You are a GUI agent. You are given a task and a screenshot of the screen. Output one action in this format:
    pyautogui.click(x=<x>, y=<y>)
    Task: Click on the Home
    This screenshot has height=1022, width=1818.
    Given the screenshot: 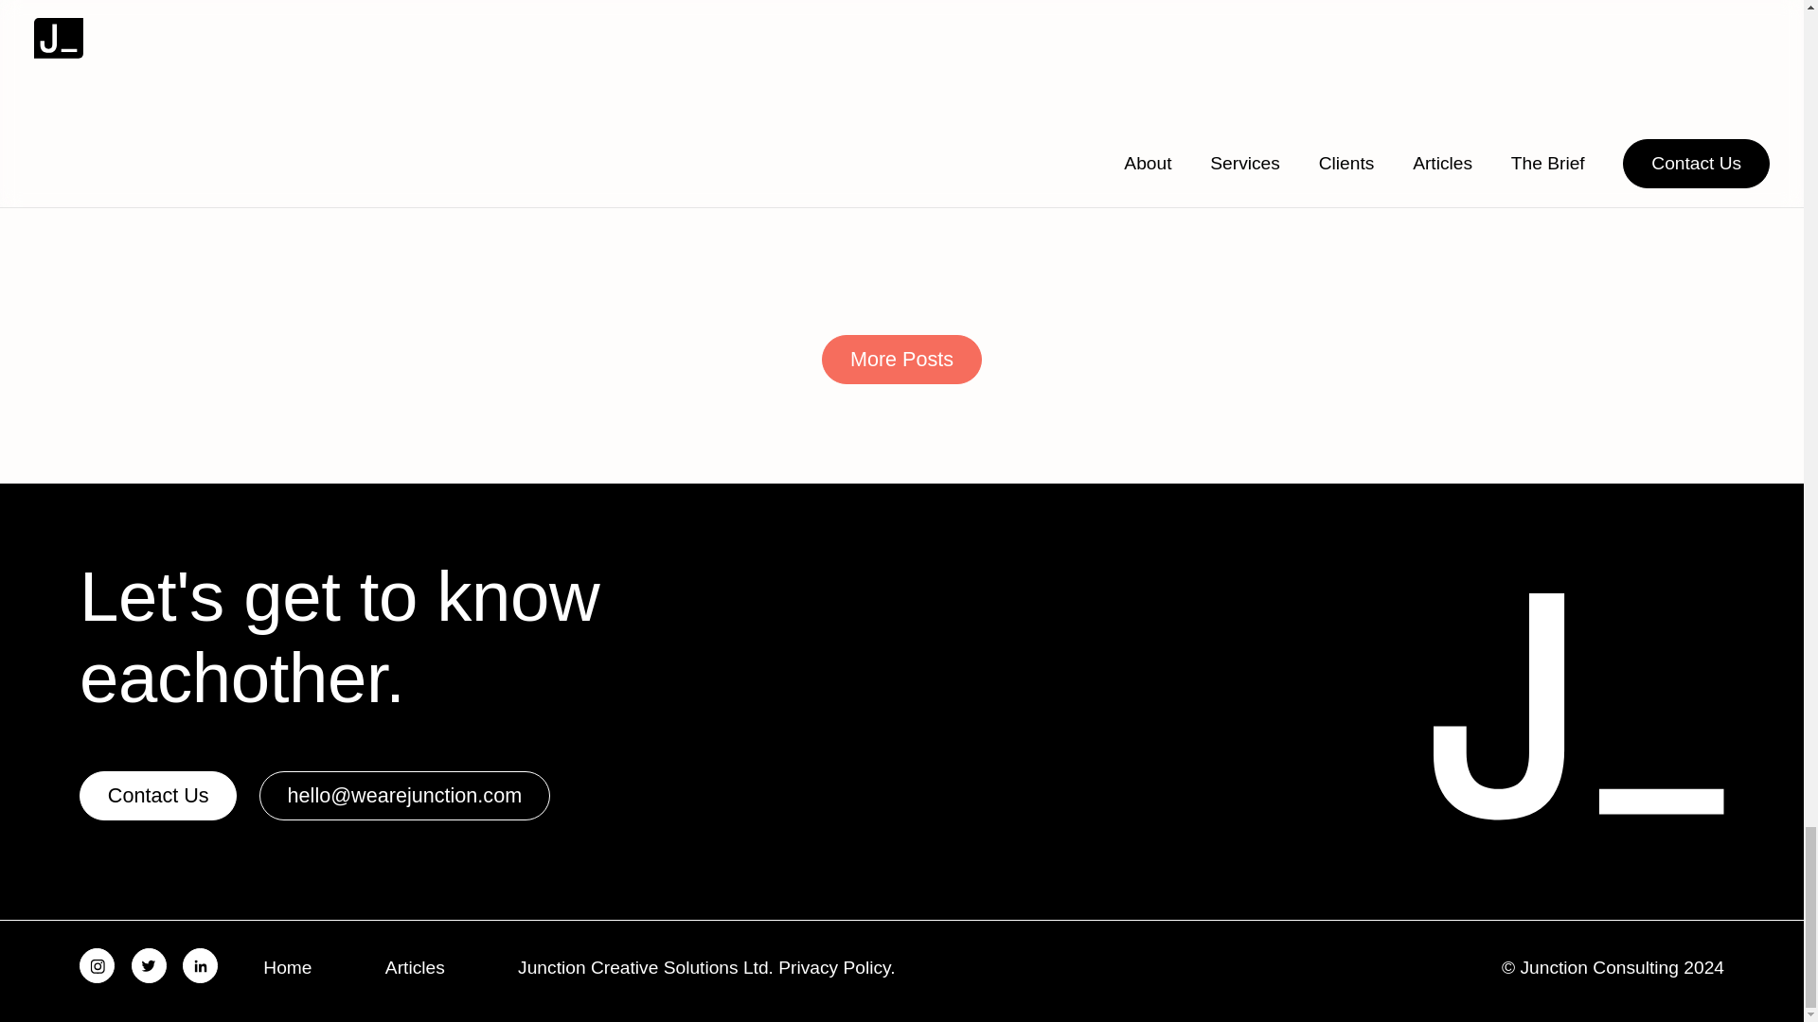 What is the action you would take?
    pyautogui.click(x=287, y=967)
    